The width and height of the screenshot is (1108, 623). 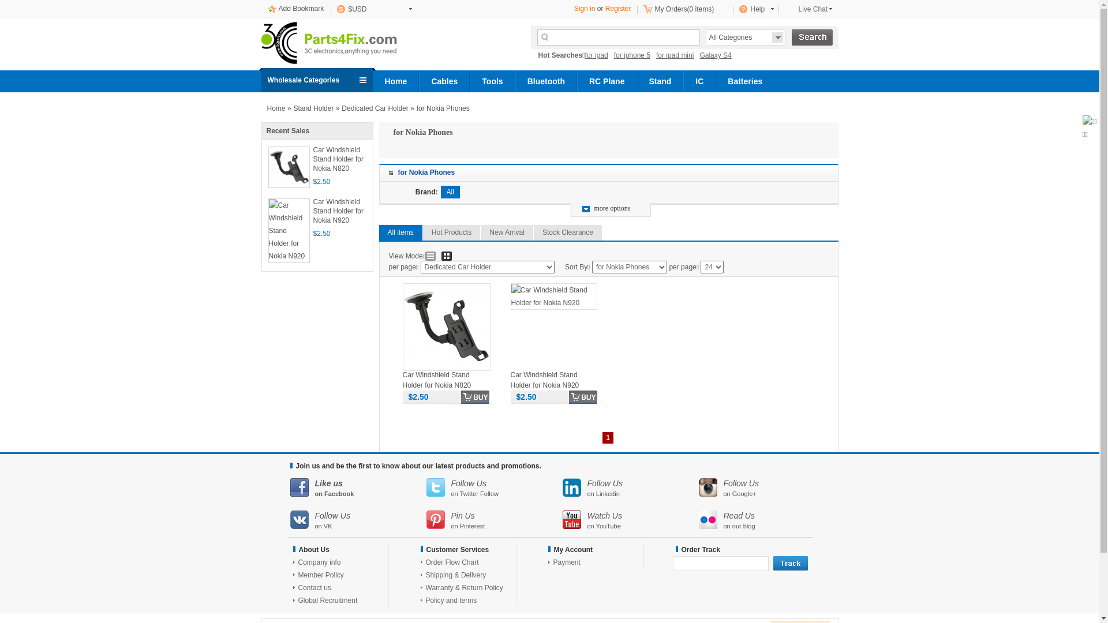 I want to click on Stand, so click(x=660, y=81).